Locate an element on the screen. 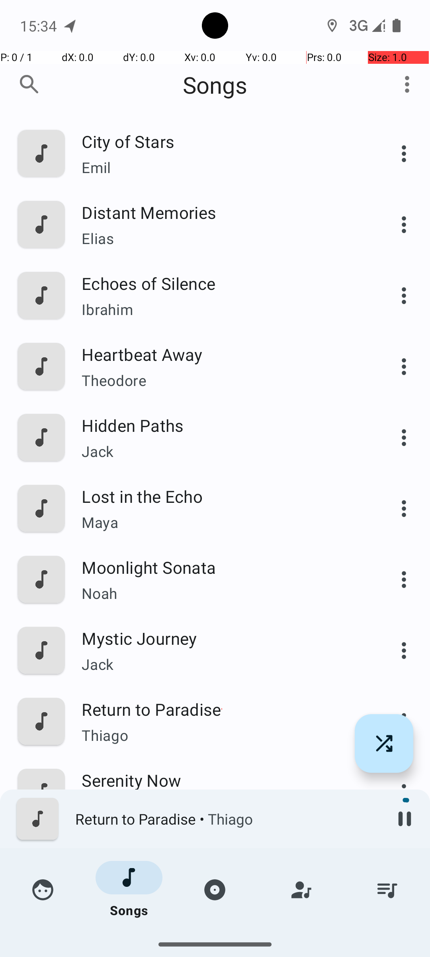  Twilight Calling is located at coordinates (222, 922).